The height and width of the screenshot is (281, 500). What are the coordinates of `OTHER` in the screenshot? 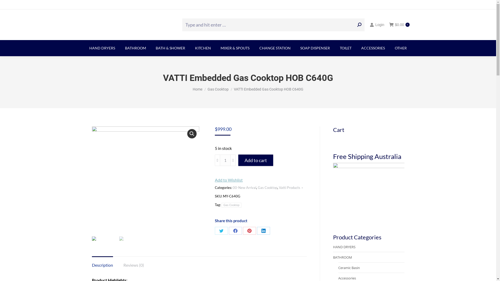 It's located at (401, 48).